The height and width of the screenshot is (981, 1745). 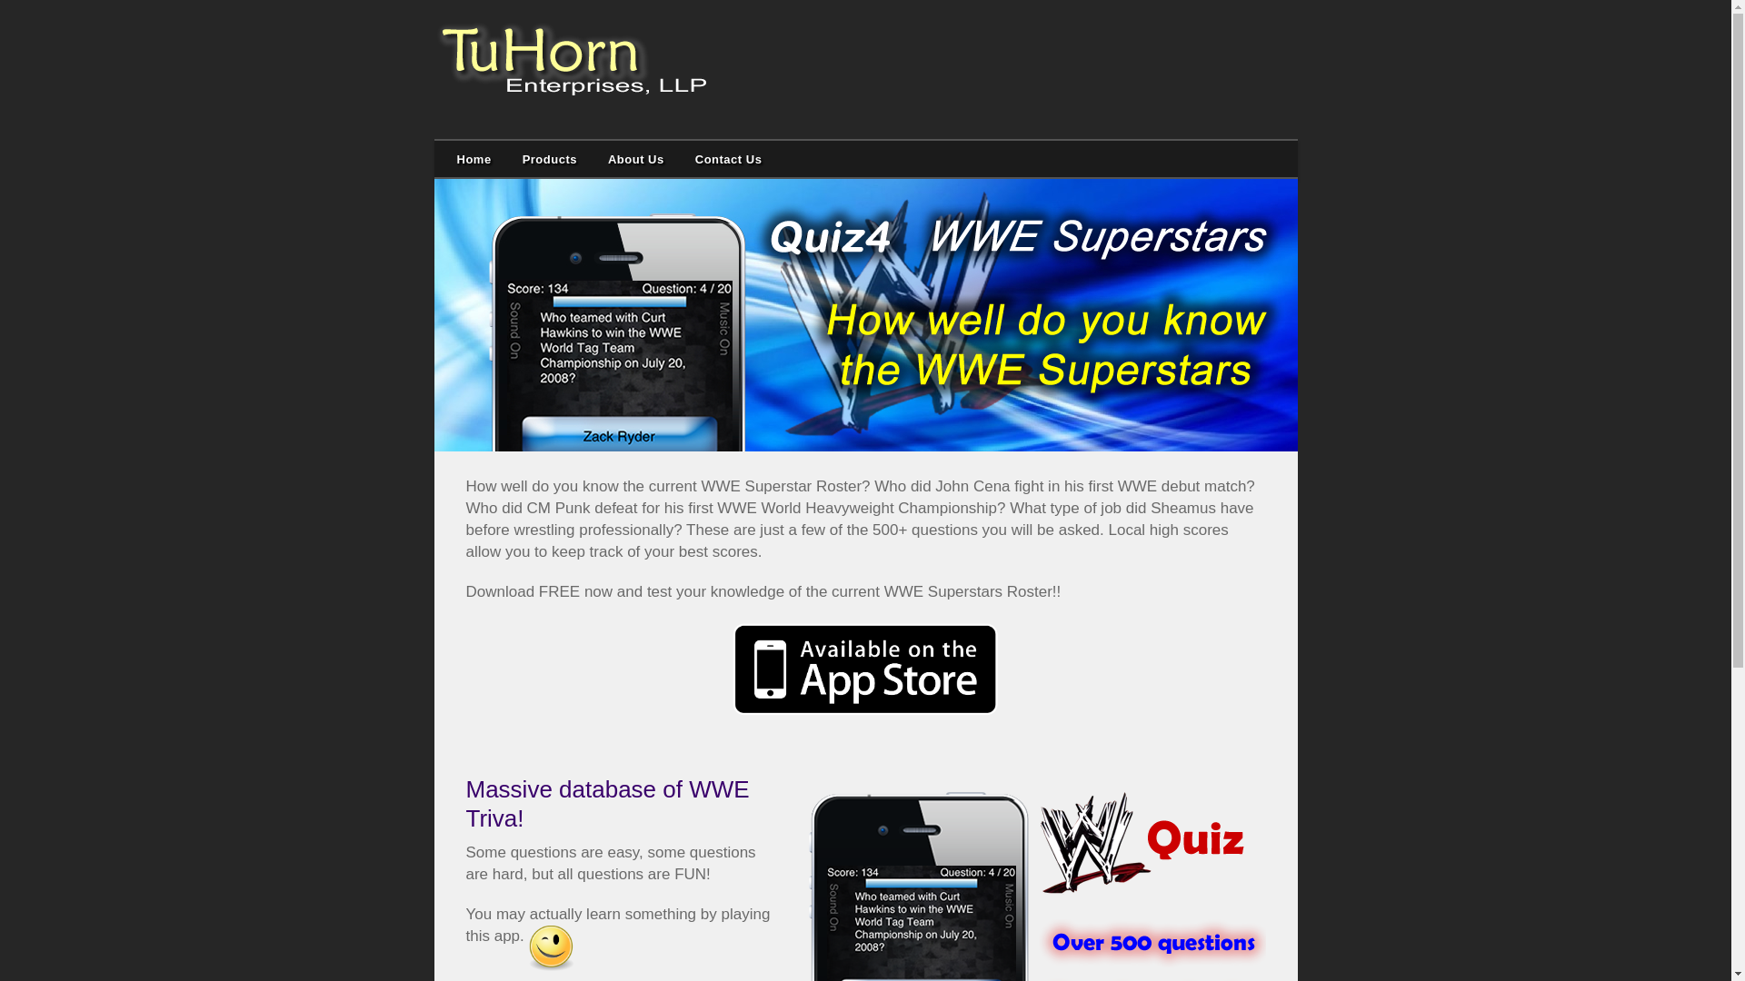 I want to click on Home, so click(x=474, y=160).